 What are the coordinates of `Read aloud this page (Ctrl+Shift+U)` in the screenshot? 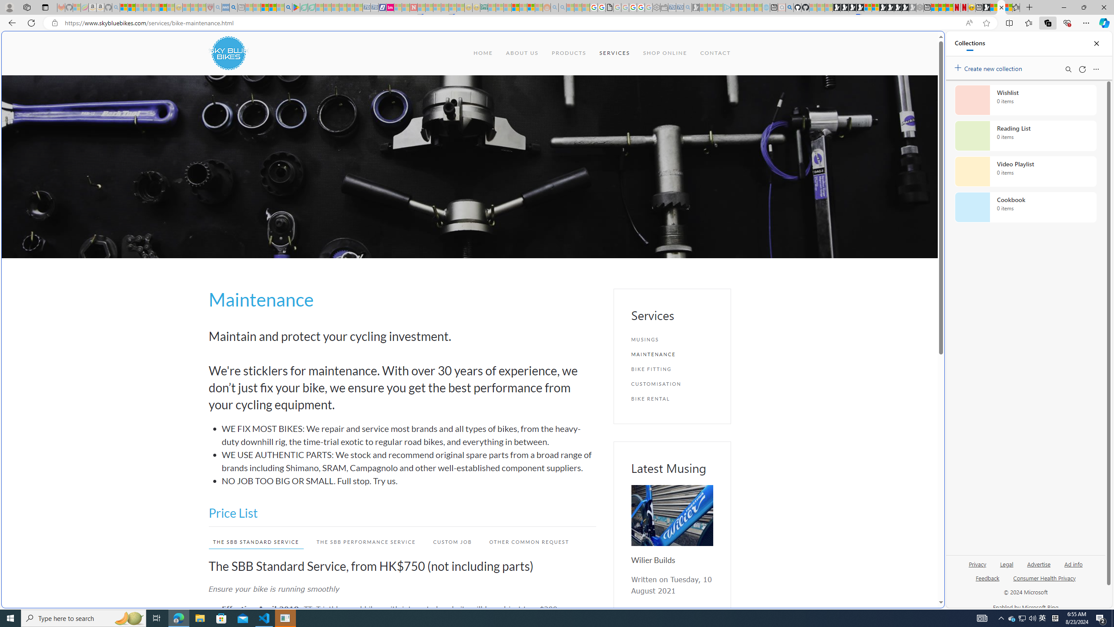 It's located at (969, 23).